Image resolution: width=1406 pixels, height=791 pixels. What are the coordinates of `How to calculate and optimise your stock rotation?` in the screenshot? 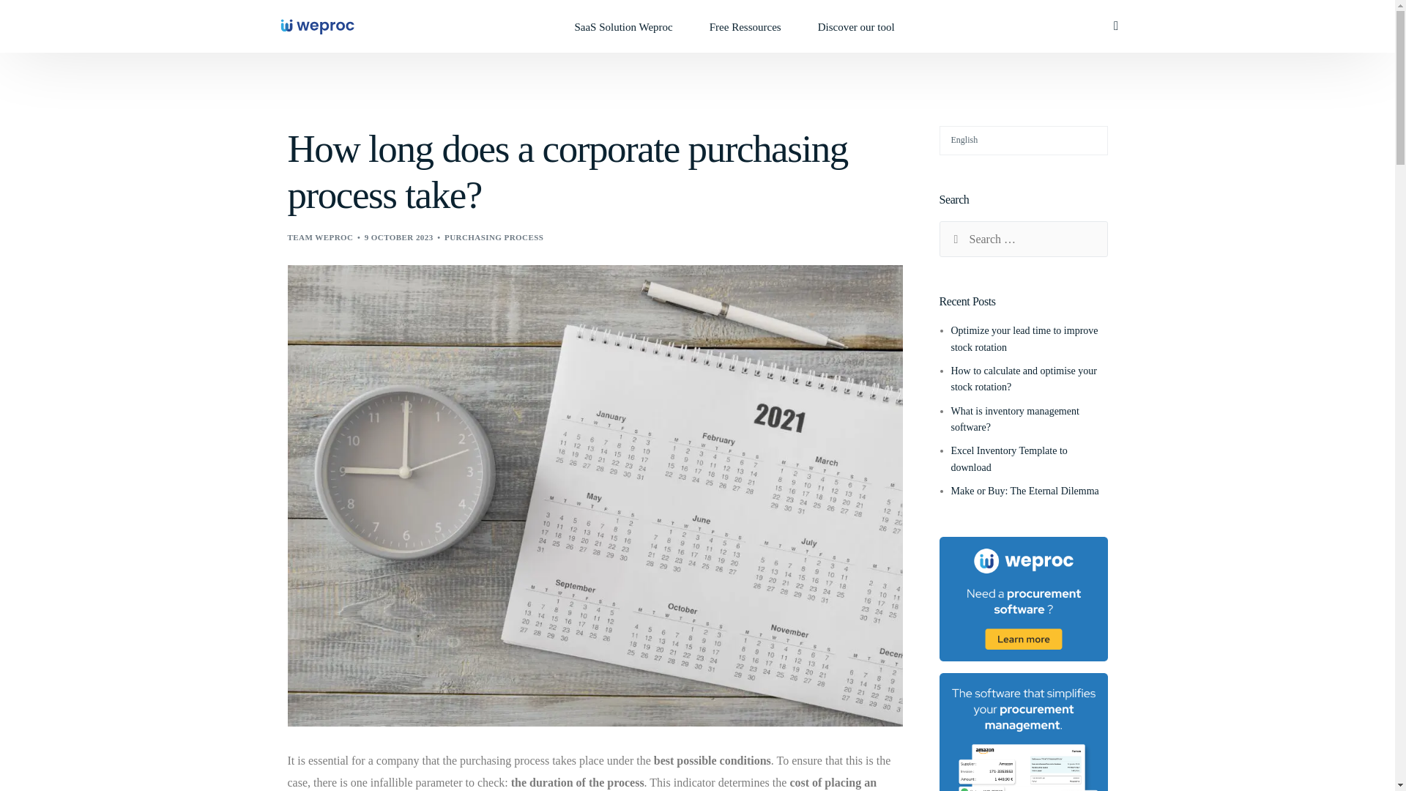 It's located at (1023, 378).